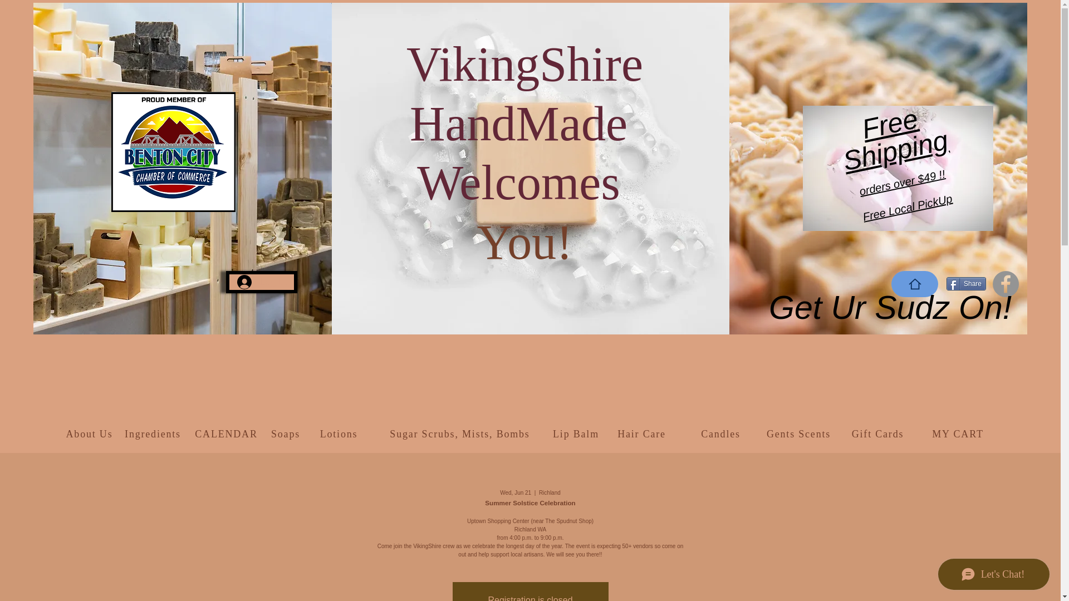  What do you see at coordinates (965, 283) in the screenshot?
I see `Share` at bounding box center [965, 283].